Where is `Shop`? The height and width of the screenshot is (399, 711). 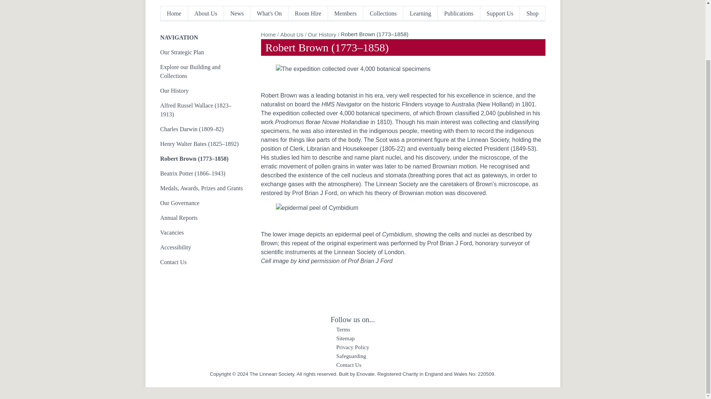 Shop is located at coordinates (532, 14).